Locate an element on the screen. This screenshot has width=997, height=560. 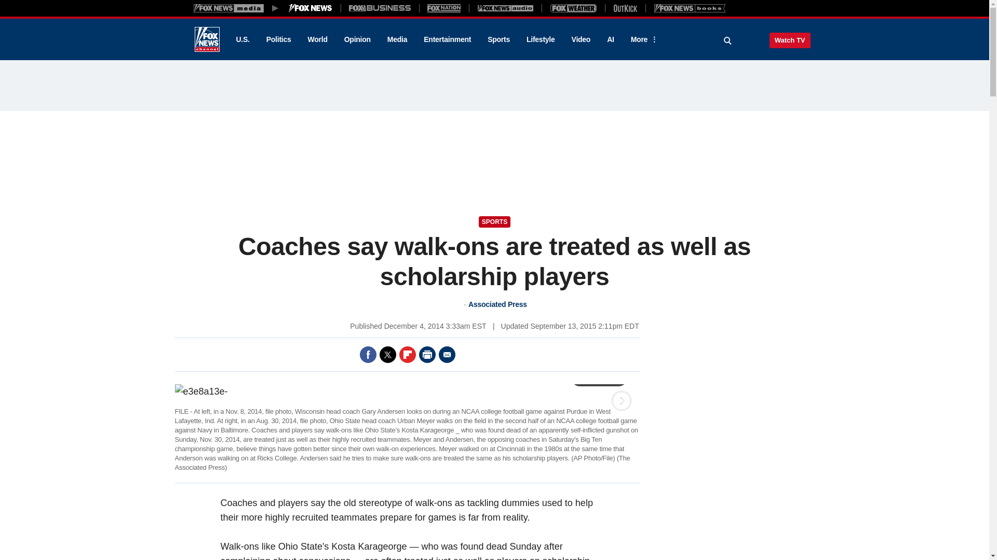
Fox Business is located at coordinates (380, 8).